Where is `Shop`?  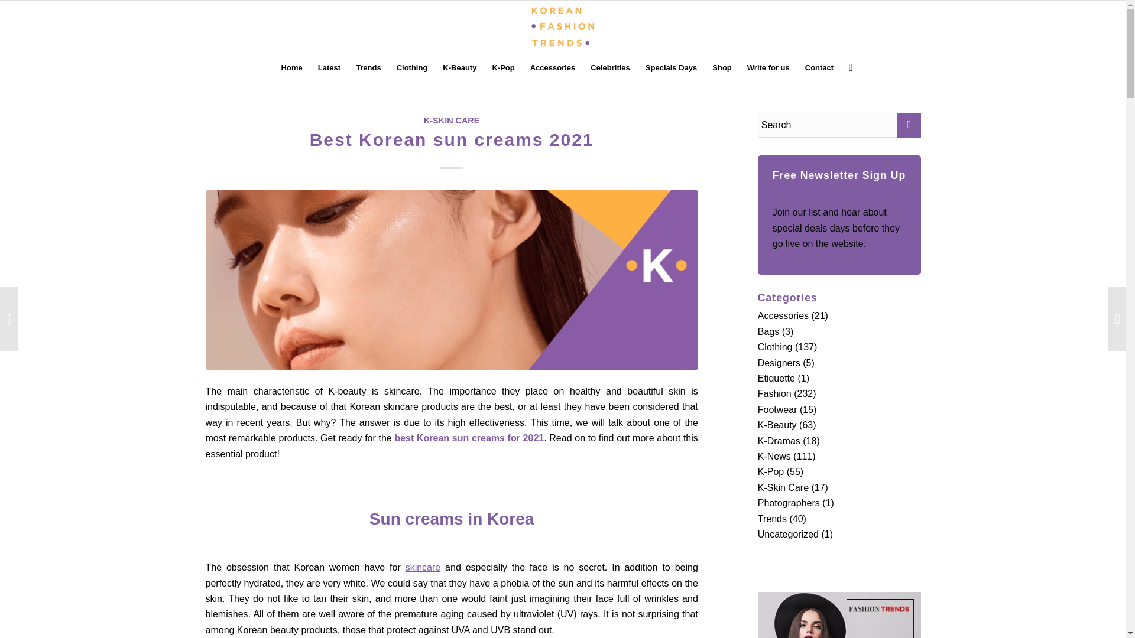 Shop is located at coordinates (722, 67).